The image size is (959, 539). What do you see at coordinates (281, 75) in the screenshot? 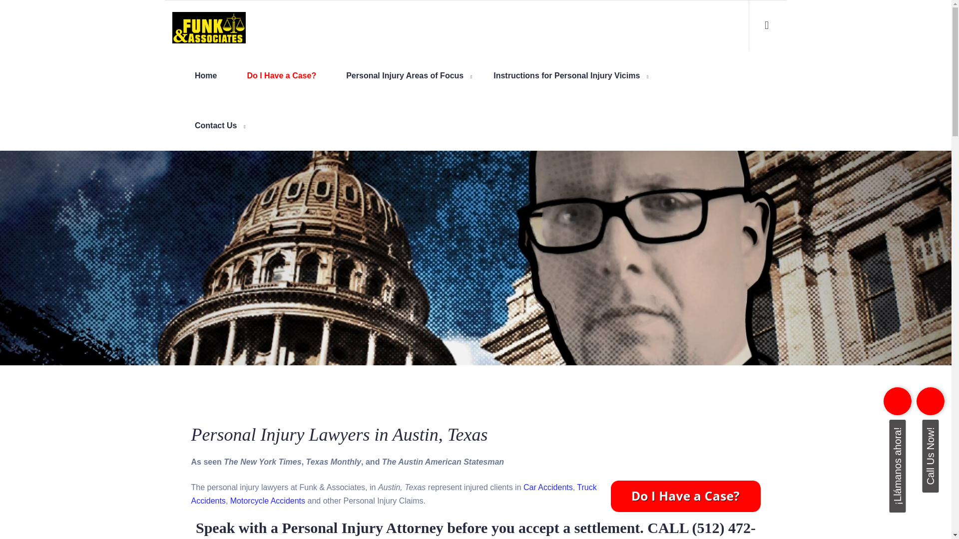
I see `Do I Have a Case?` at bounding box center [281, 75].